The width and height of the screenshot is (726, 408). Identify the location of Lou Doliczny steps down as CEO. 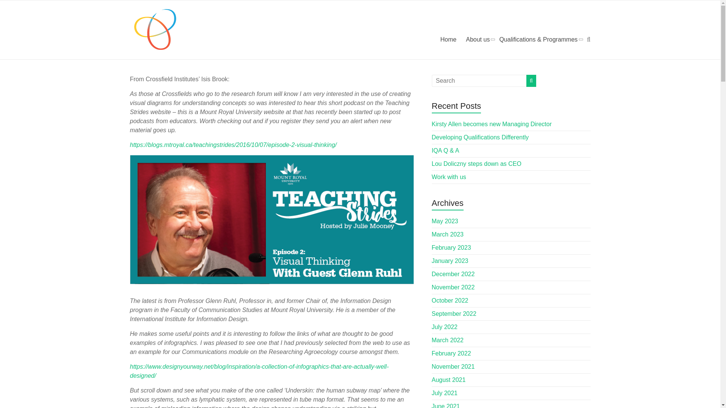
(476, 164).